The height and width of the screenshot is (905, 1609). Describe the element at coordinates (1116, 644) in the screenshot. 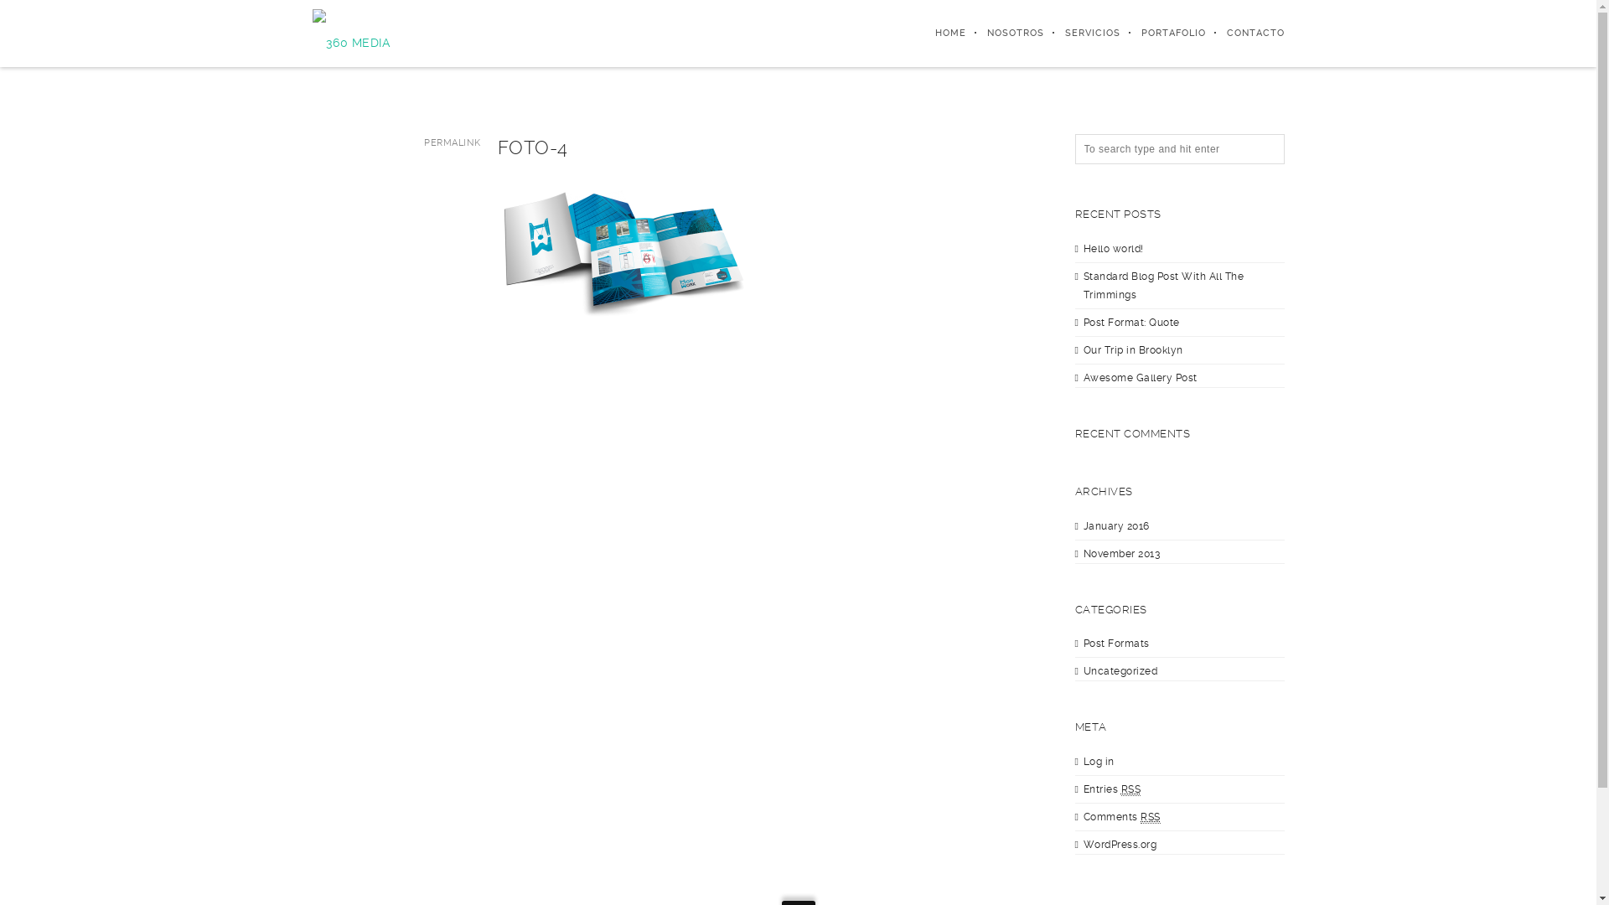

I see `Post Formats` at that location.